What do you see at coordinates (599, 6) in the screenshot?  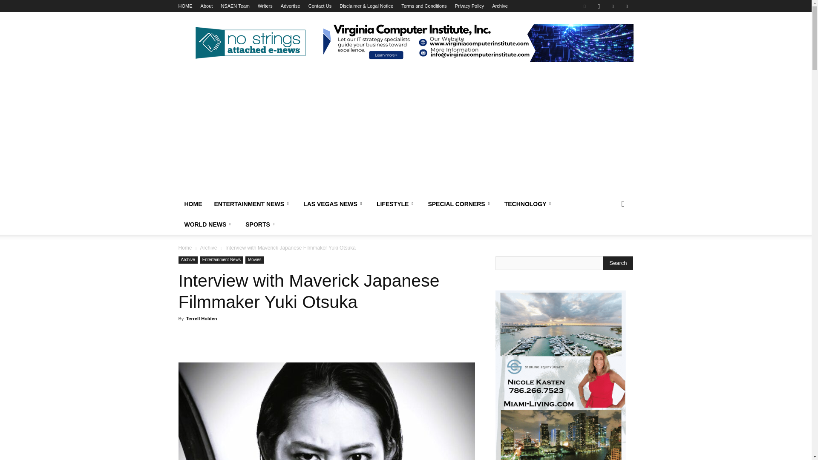 I see `Instagram` at bounding box center [599, 6].